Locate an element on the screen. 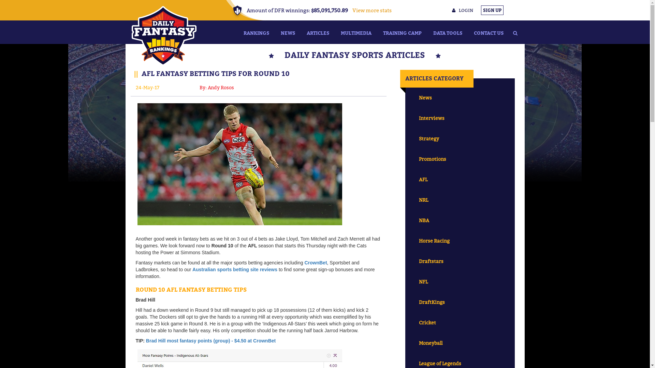 The image size is (655, 368). DATA TOOLS is located at coordinates (448, 32).